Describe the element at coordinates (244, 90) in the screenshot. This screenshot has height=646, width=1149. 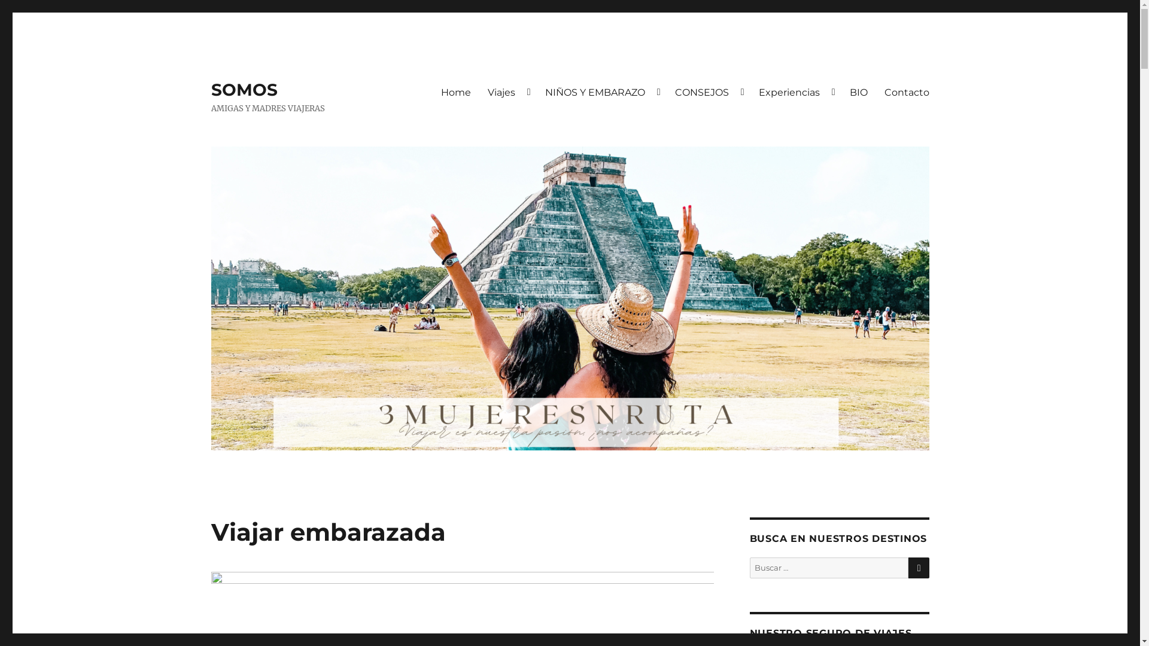
I see `SOMOS` at that location.